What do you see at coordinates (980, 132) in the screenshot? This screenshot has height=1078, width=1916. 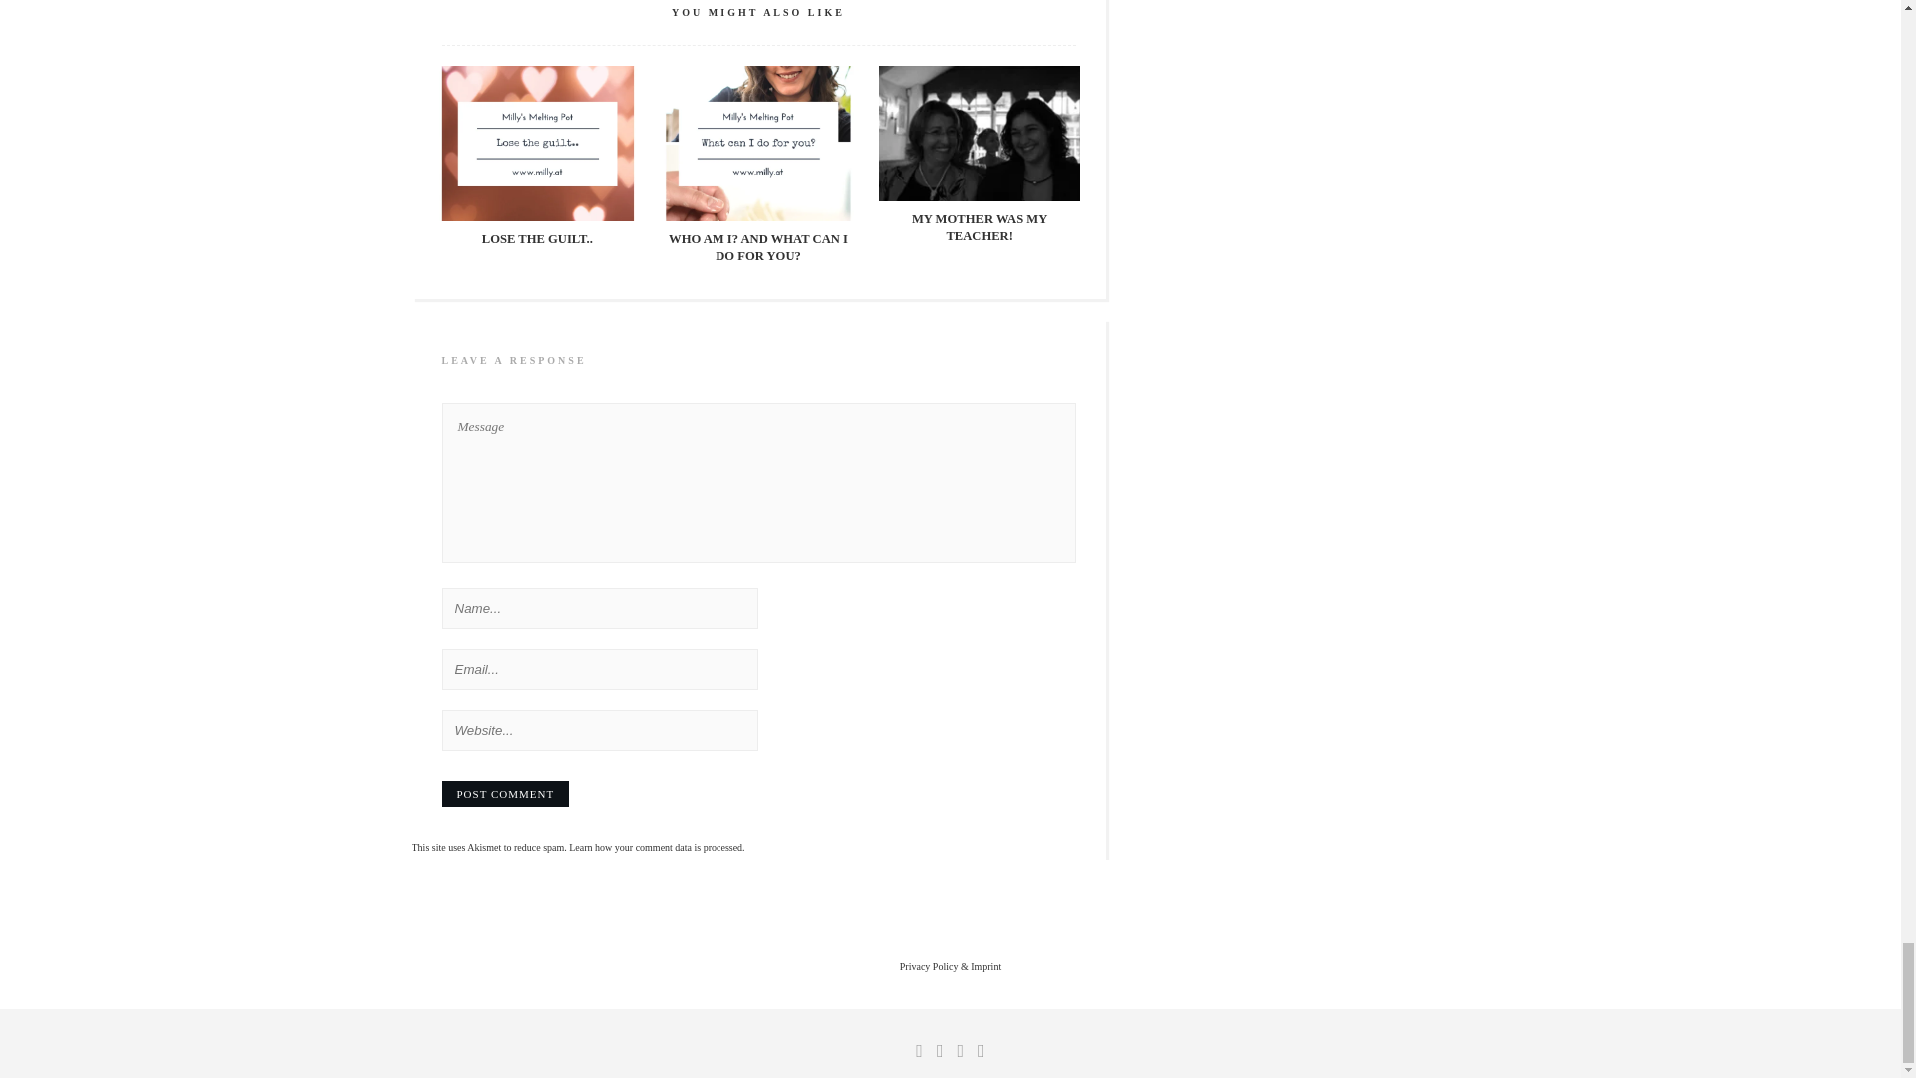 I see `My mother was my teacher!` at bounding box center [980, 132].